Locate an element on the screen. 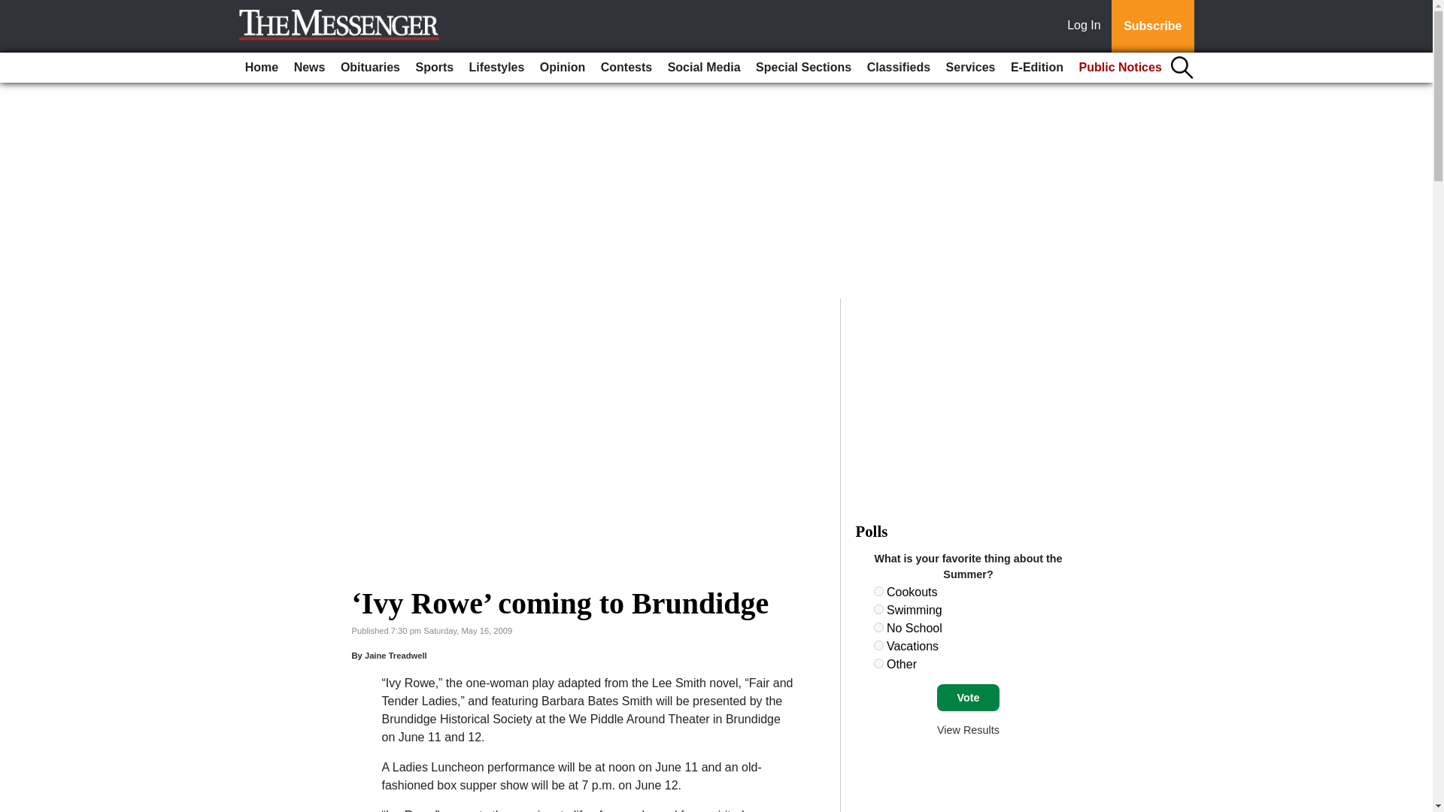  Opinion is located at coordinates (563, 68).